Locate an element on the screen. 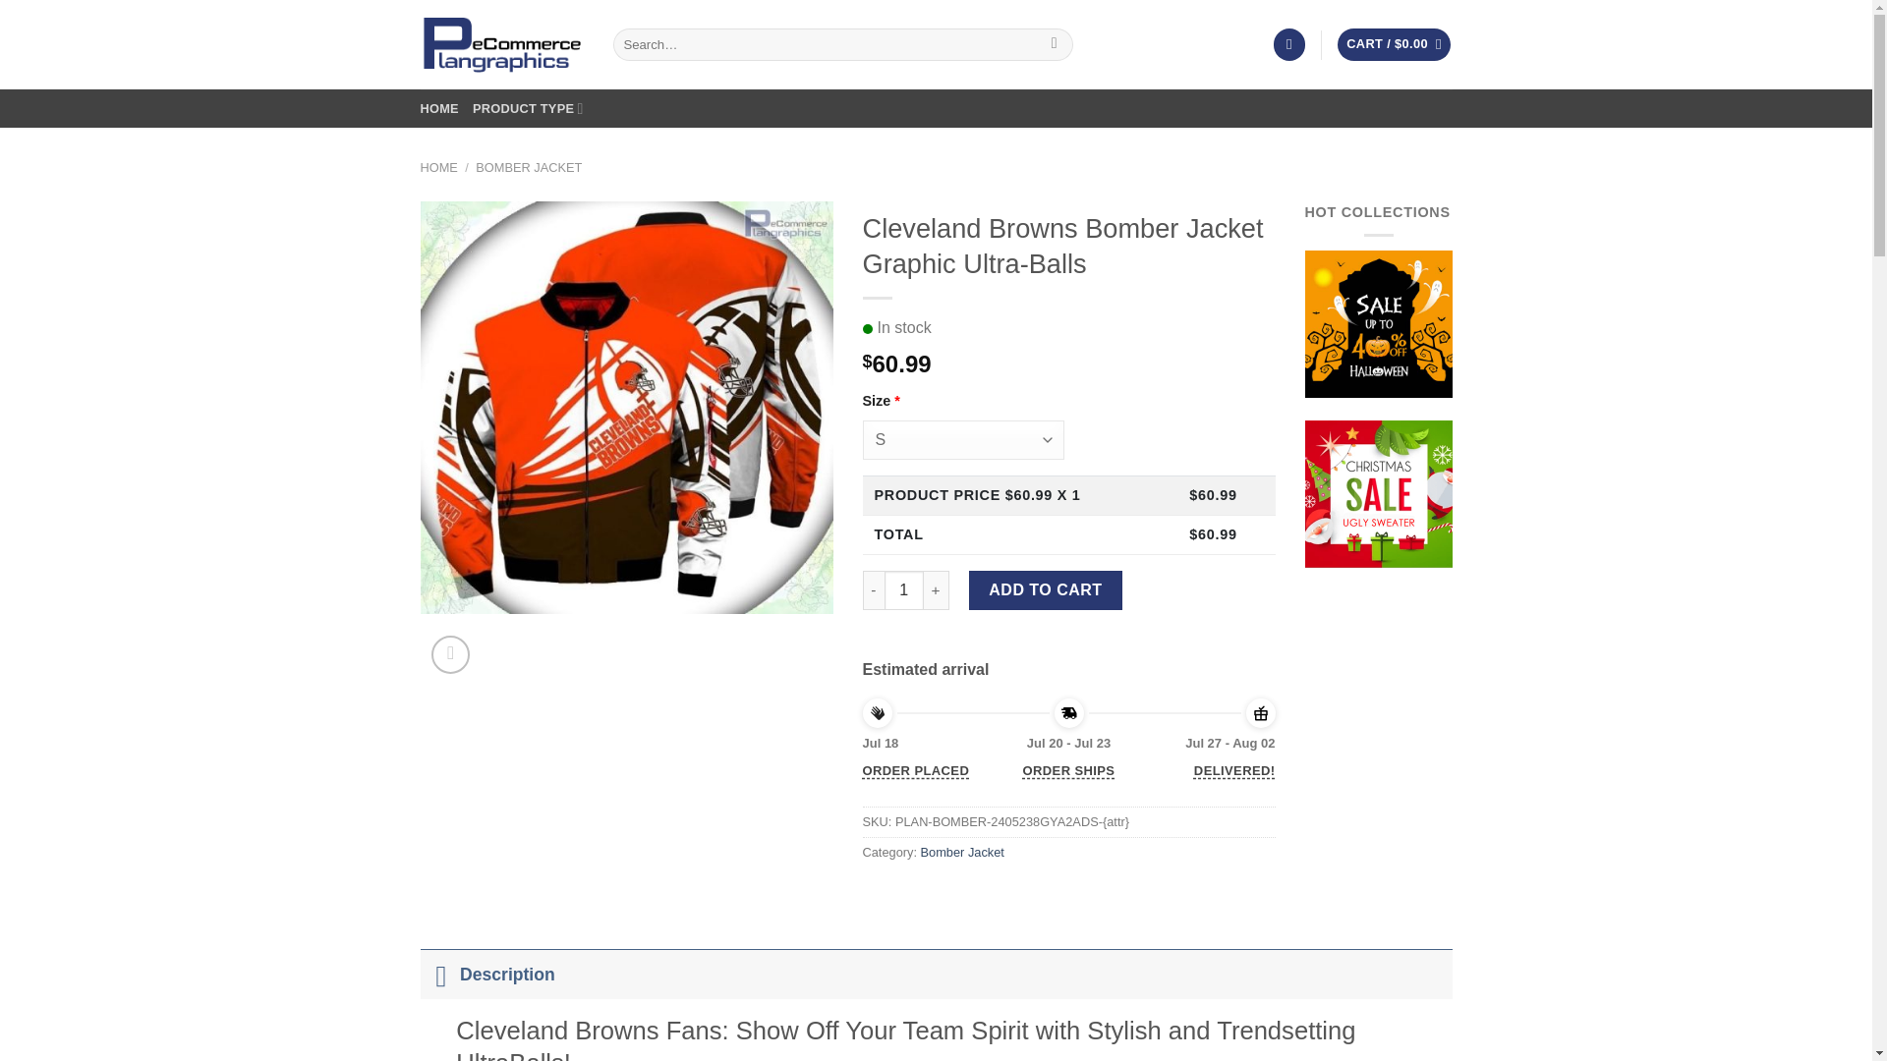 The image size is (1887, 1061). 1 is located at coordinates (904, 590).